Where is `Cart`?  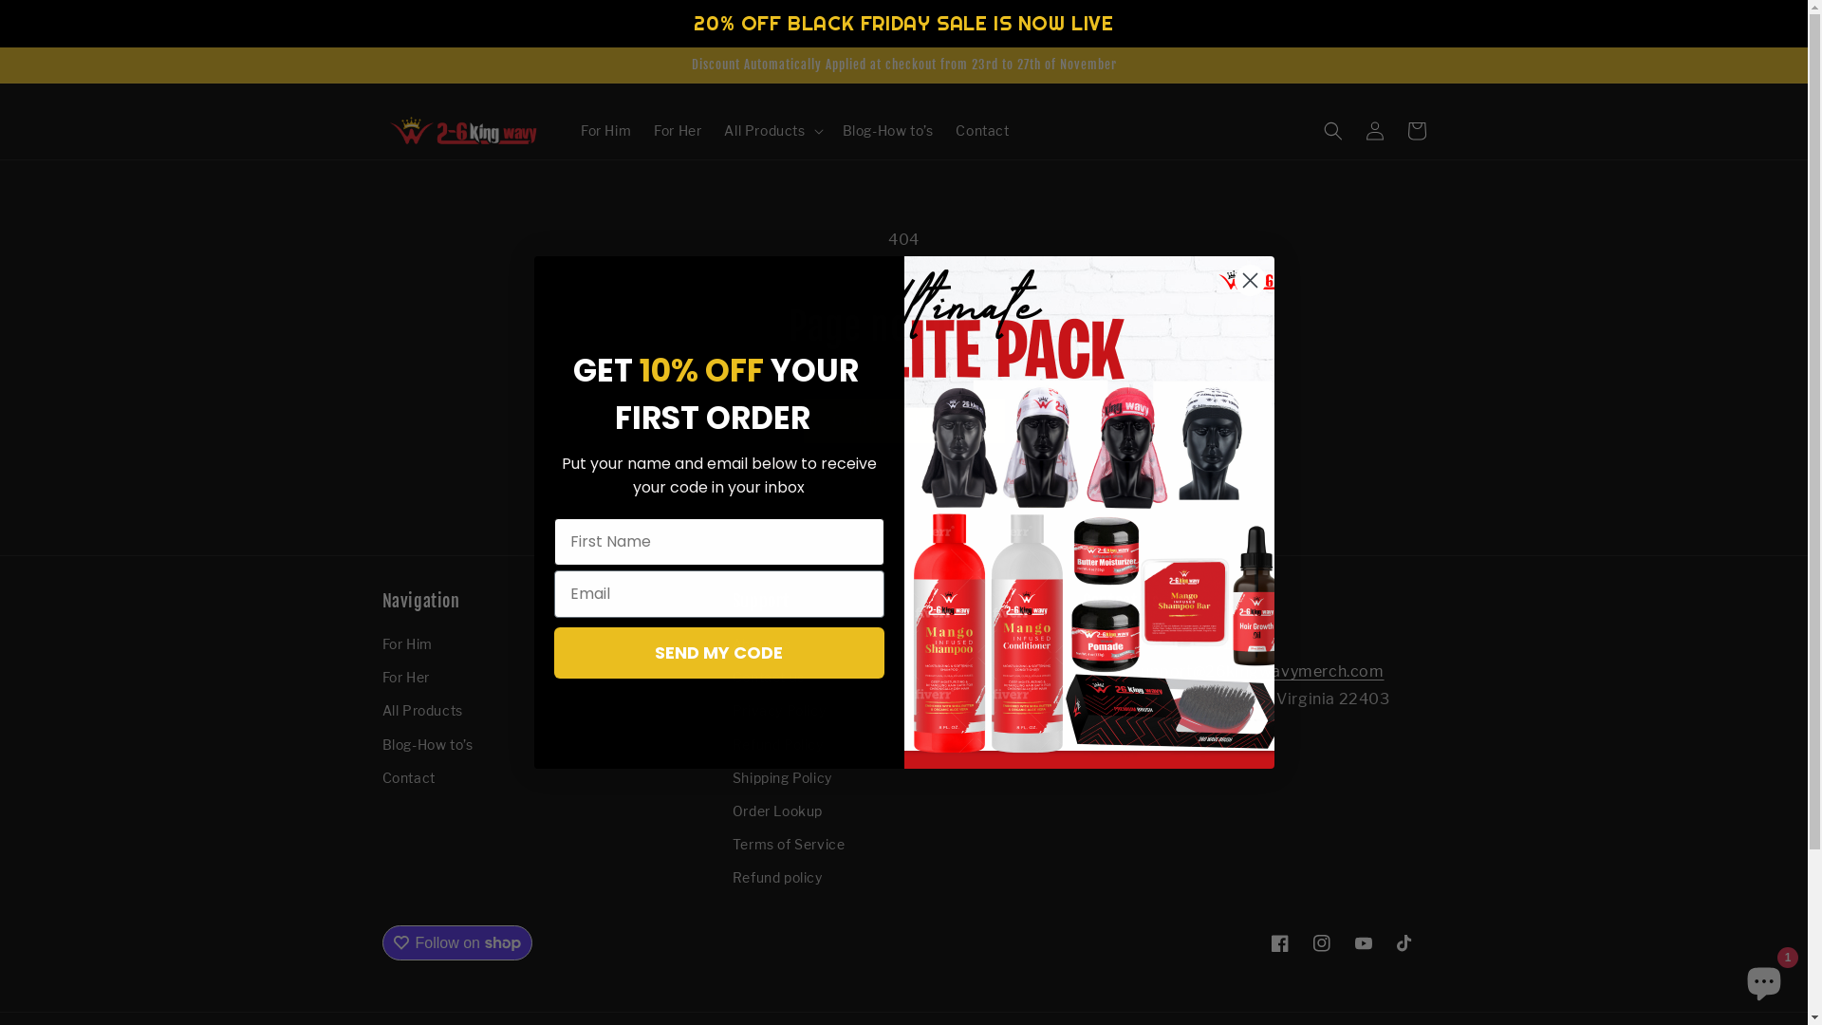 Cart is located at coordinates (1416, 131).